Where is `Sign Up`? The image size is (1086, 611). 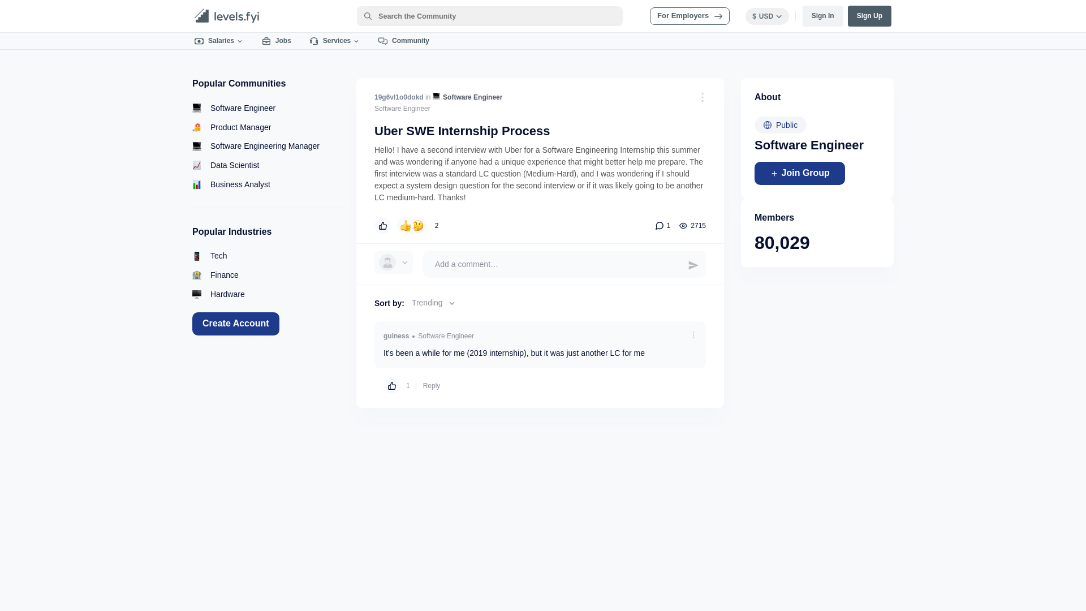
Sign Up is located at coordinates (870, 16).